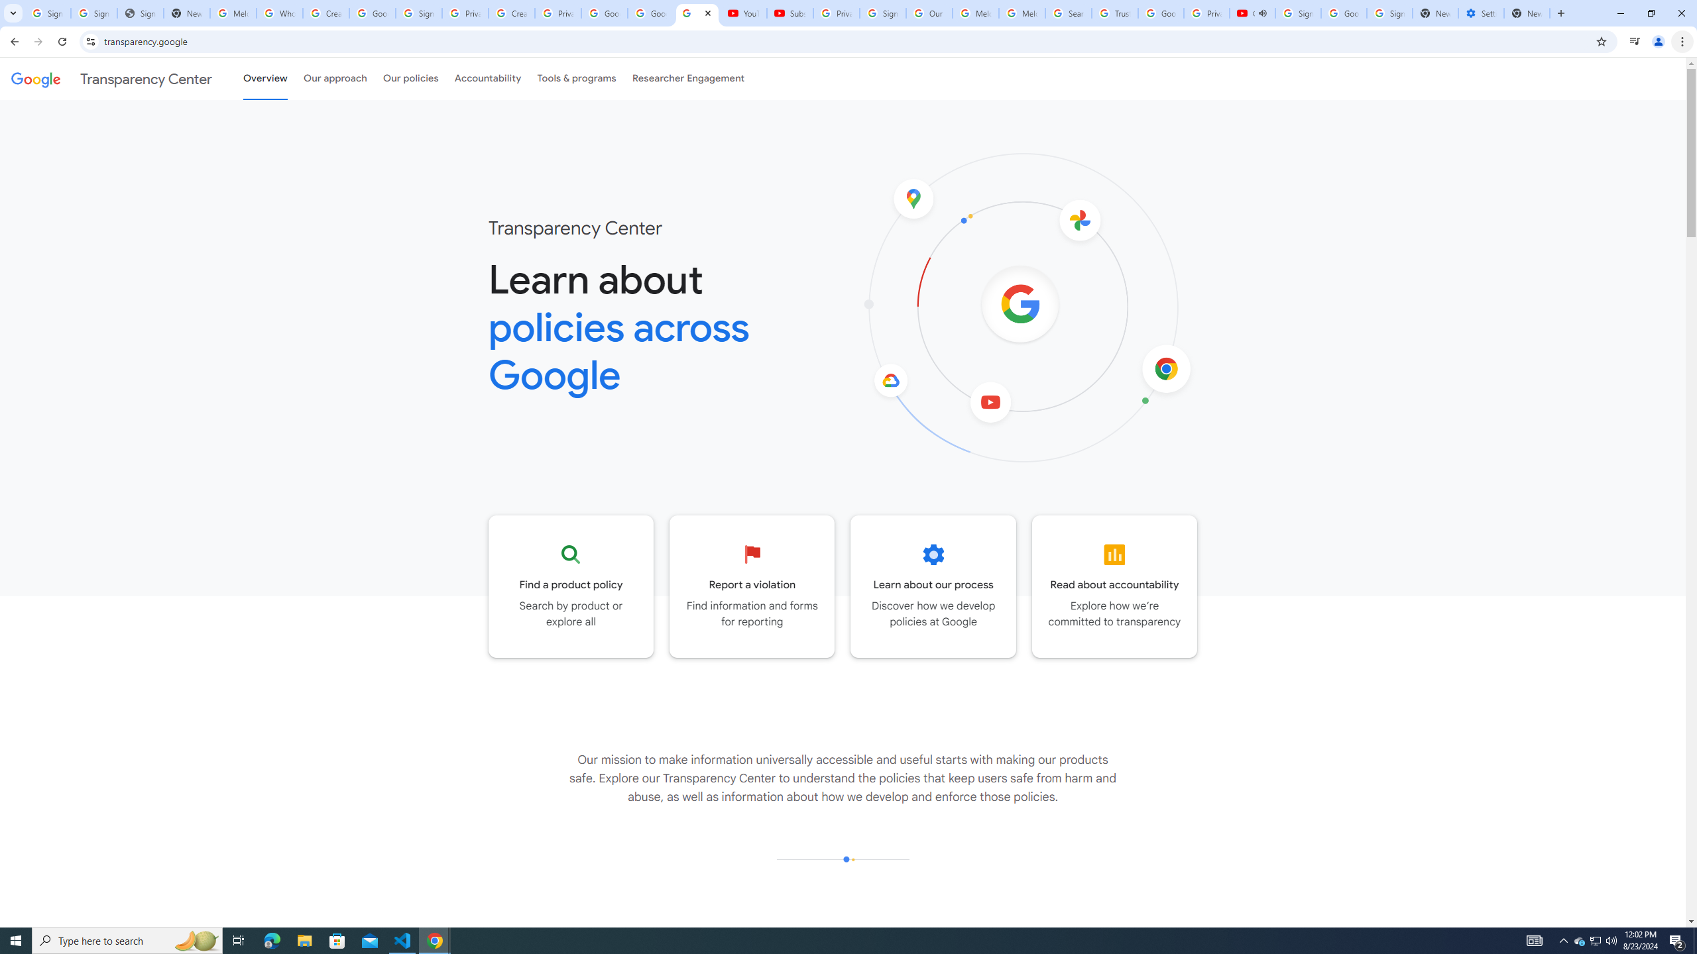  Describe the element at coordinates (689, 78) in the screenshot. I see `Researcher Engagement` at that location.